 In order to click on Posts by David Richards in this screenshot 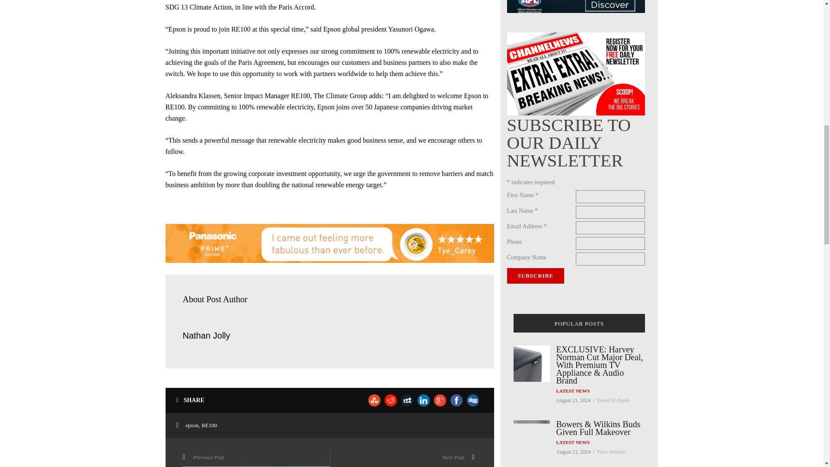, I will do `click(614, 400)`.